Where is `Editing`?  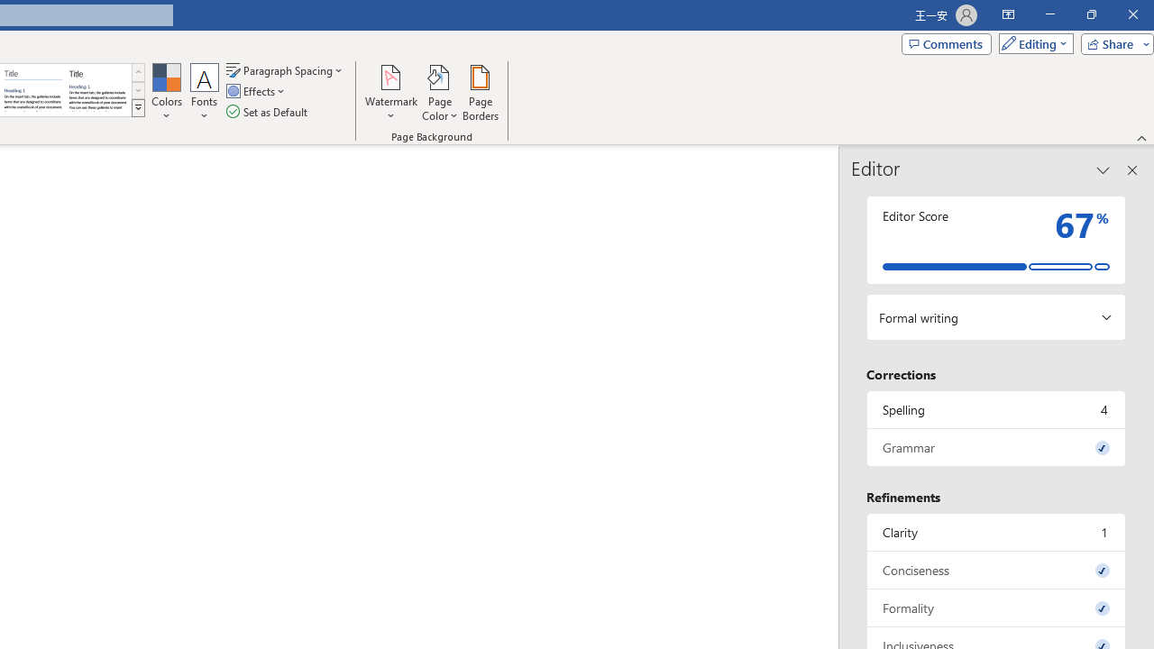
Editing is located at coordinates (1031, 43).